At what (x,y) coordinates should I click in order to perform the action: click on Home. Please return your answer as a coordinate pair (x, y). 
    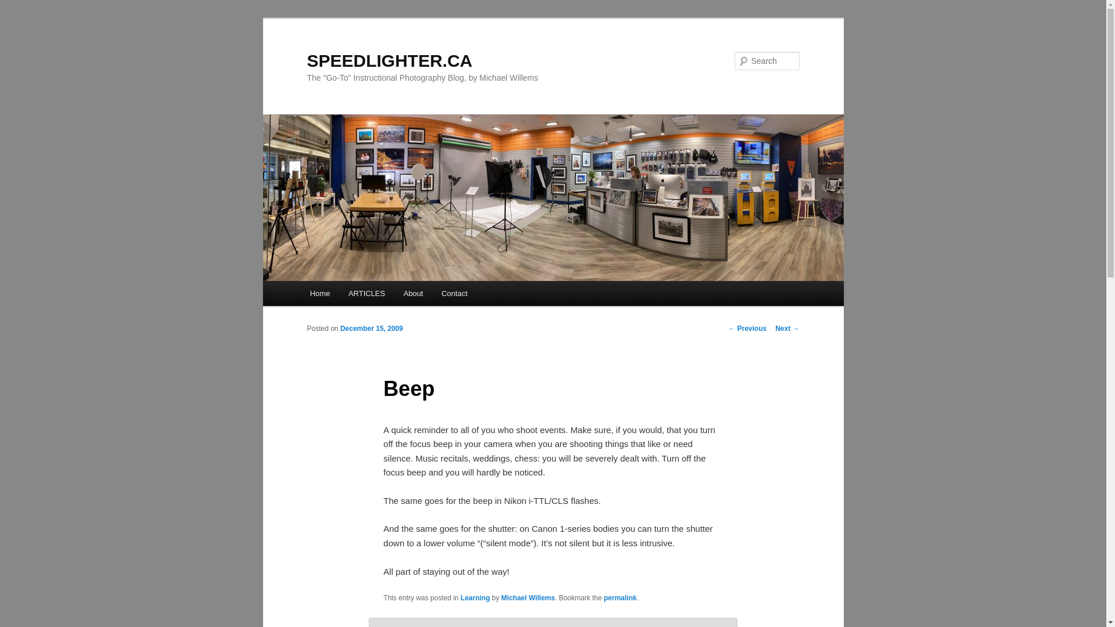
    Looking at the image, I should click on (319, 293).